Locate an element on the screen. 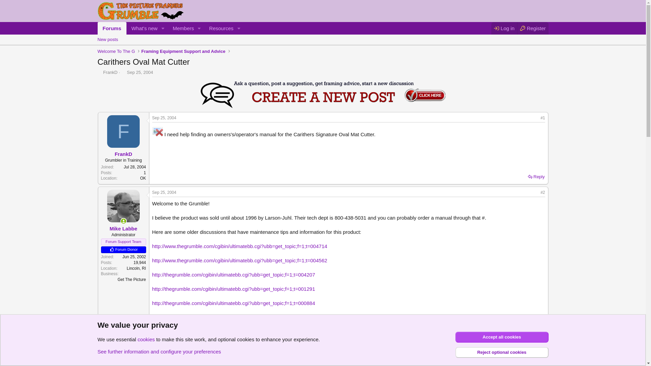  New posts is located at coordinates (504, 28).